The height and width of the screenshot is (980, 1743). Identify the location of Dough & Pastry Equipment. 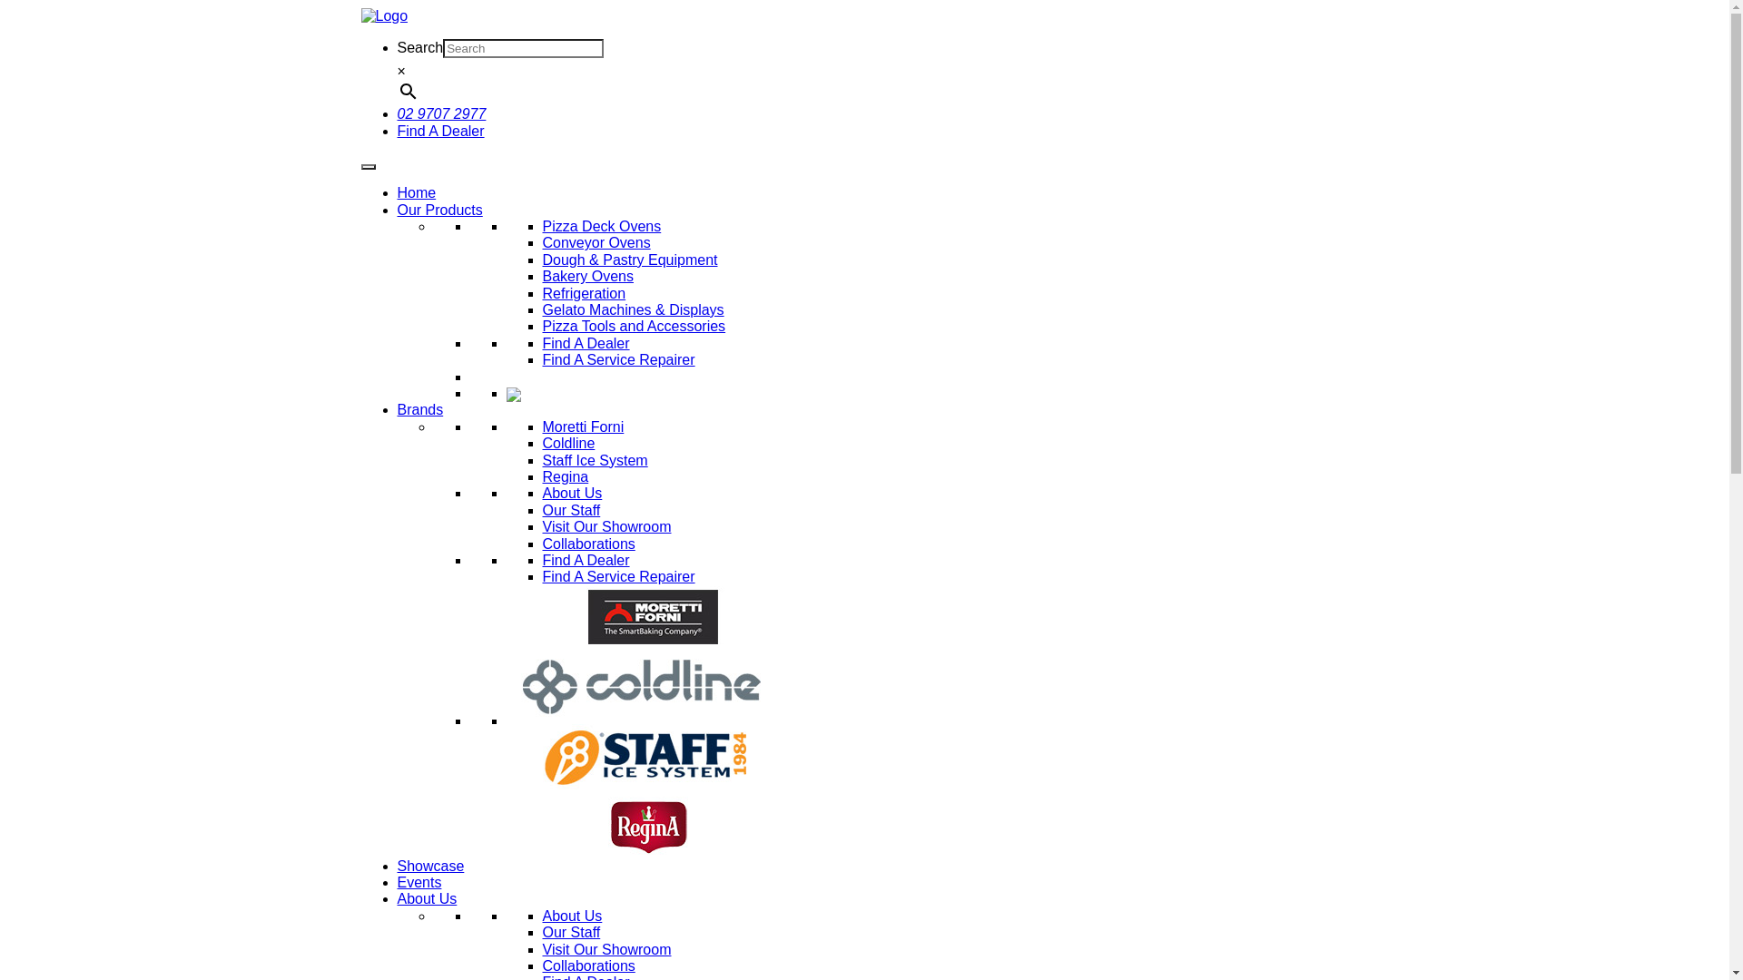
(630, 260).